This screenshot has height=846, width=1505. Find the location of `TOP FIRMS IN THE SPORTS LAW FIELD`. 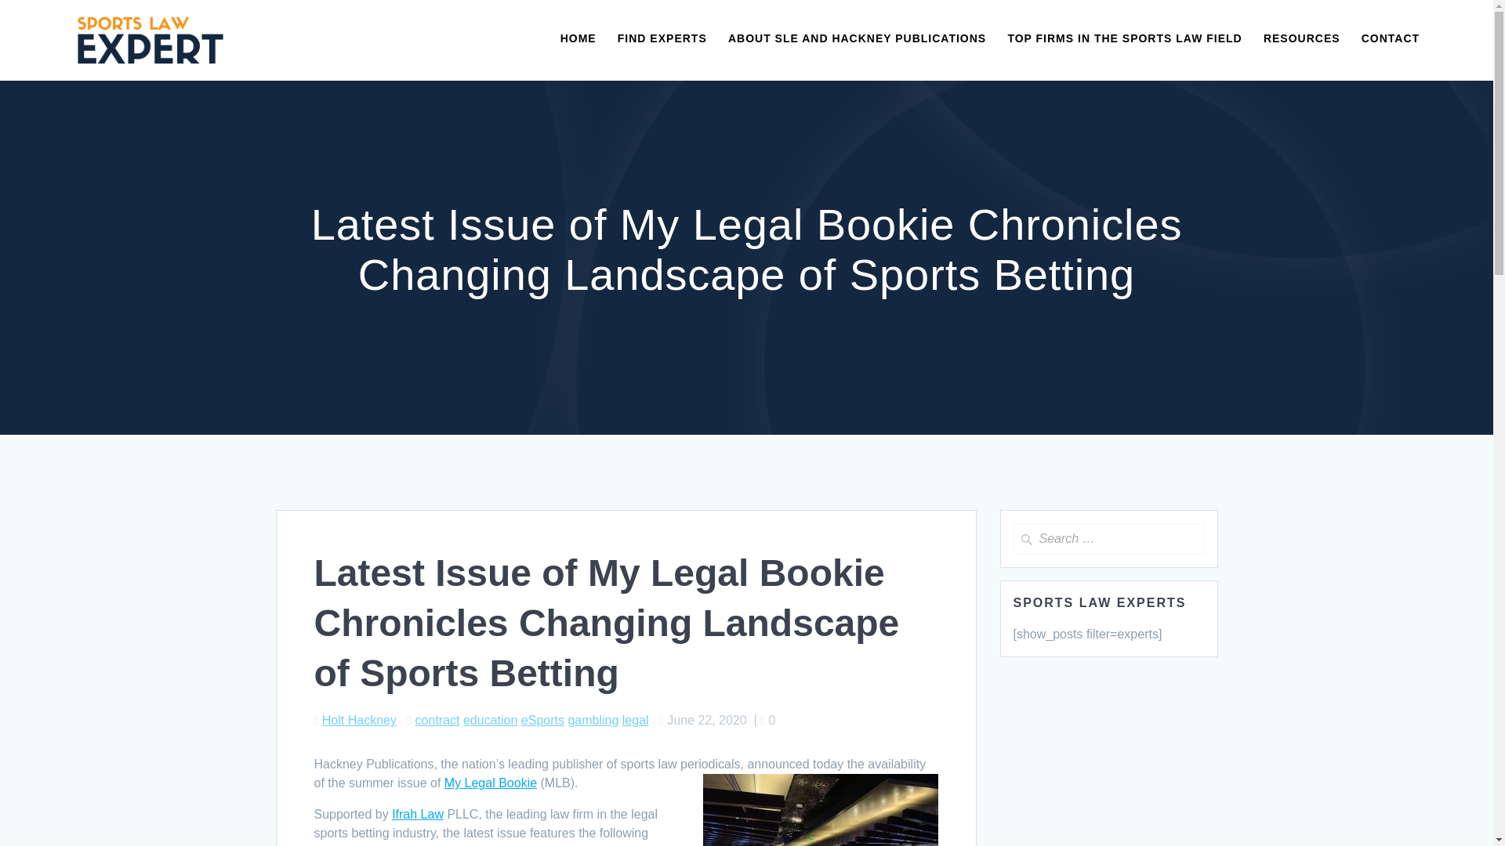

TOP FIRMS IN THE SPORTS LAW FIELD is located at coordinates (1124, 39).